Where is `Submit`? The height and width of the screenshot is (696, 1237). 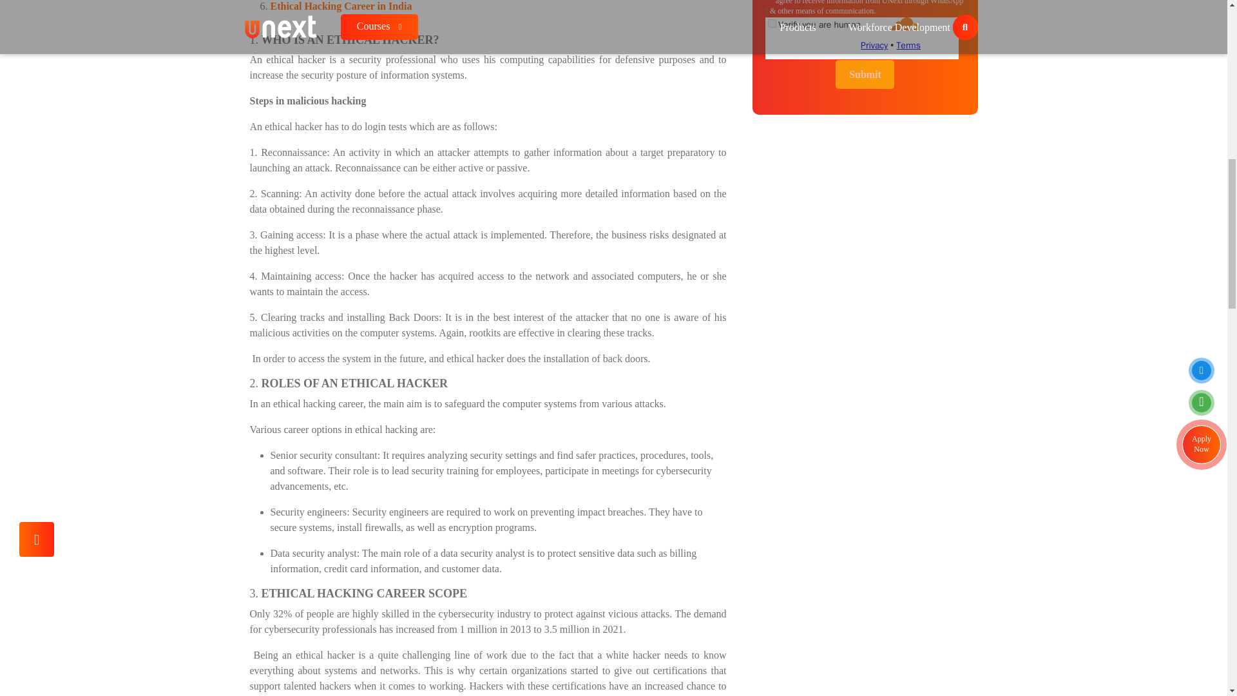 Submit is located at coordinates (865, 74).